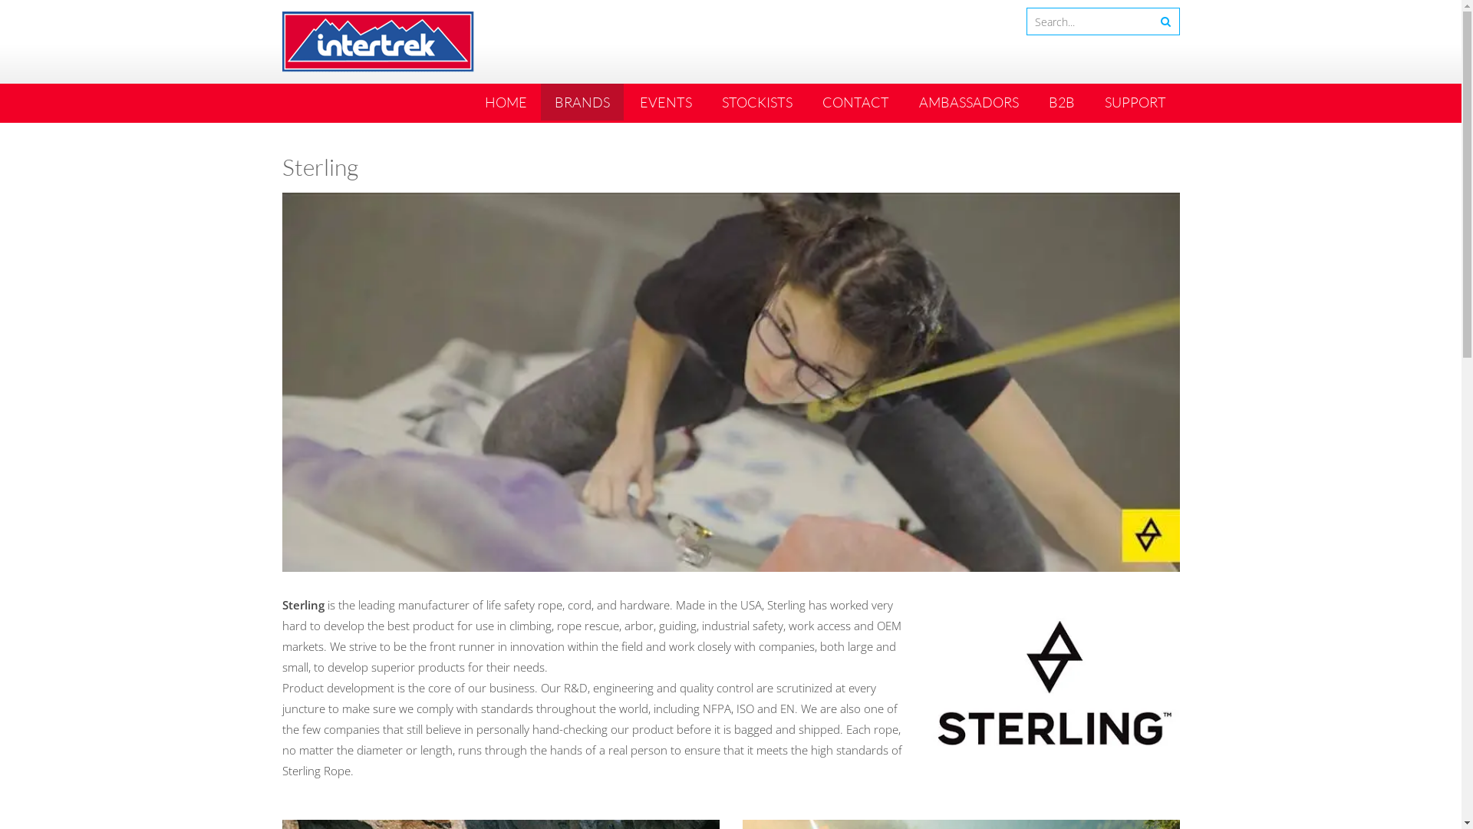  What do you see at coordinates (1061, 102) in the screenshot?
I see `B2B` at bounding box center [1061, 102].